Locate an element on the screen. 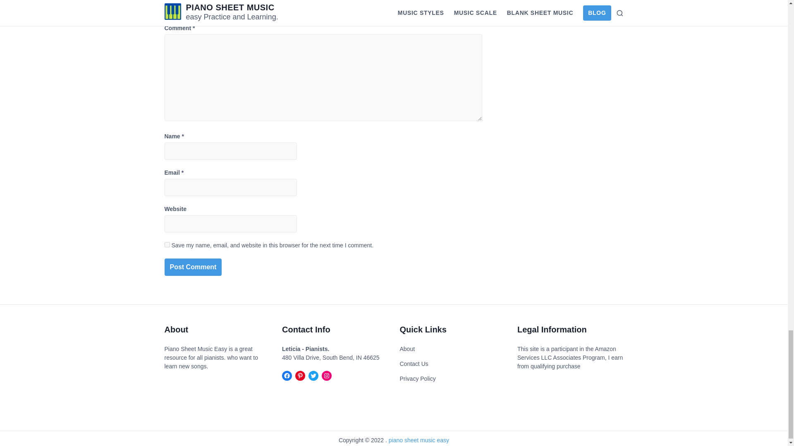 Image resolution: width=794 pixels, height=446 pixels. yes is located at coordinates (167, 244).